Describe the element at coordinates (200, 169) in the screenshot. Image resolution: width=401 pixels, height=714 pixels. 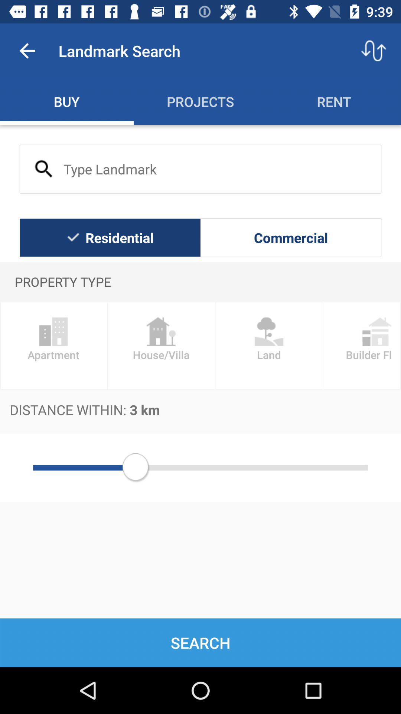
I see `search` at that location.